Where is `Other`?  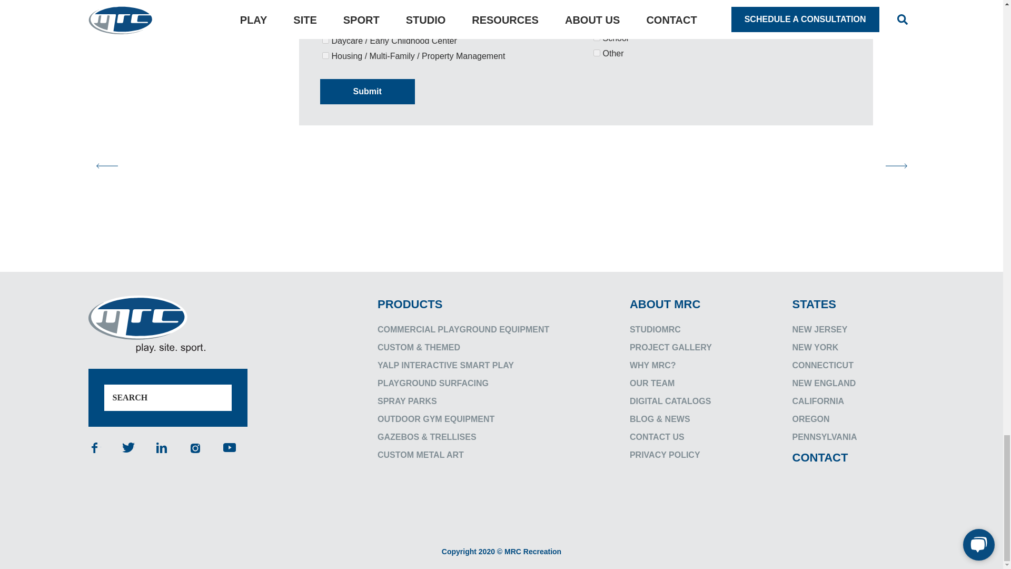
Other is located at coordinates (596, 53).